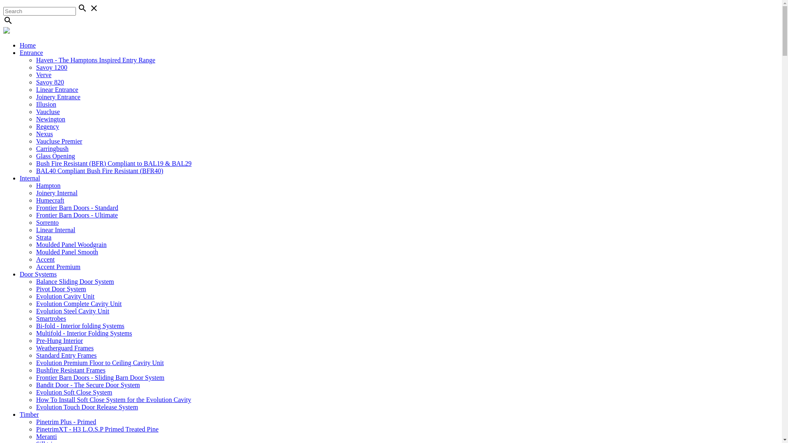  What do you see at coordinates (61, 289) in the screenshot?
I see `Pivot Door System` at bounding box center [61, 289].